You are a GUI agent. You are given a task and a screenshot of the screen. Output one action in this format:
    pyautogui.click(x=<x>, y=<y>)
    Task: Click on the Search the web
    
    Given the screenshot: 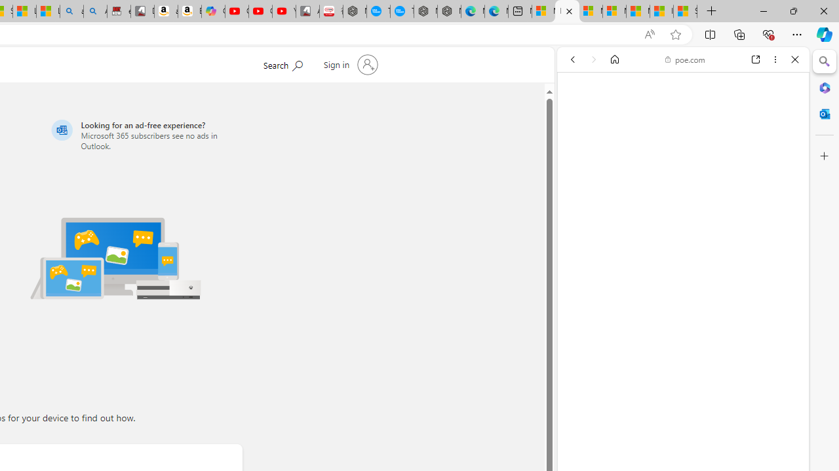 What is the action you would take?
    pyautogui.click(x=690, y=90)
    